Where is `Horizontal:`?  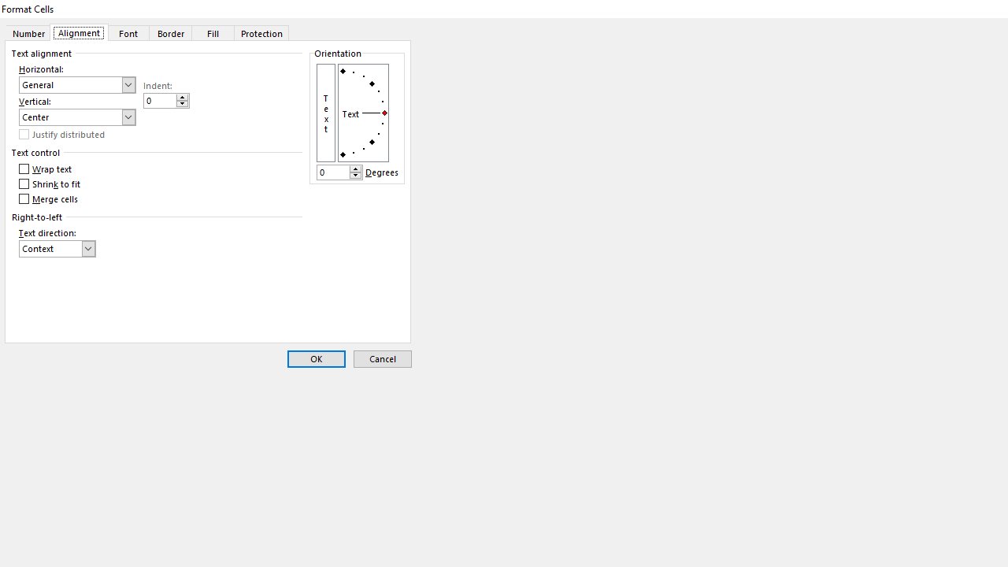
Horizontal: is located at coordinates (77, 85).